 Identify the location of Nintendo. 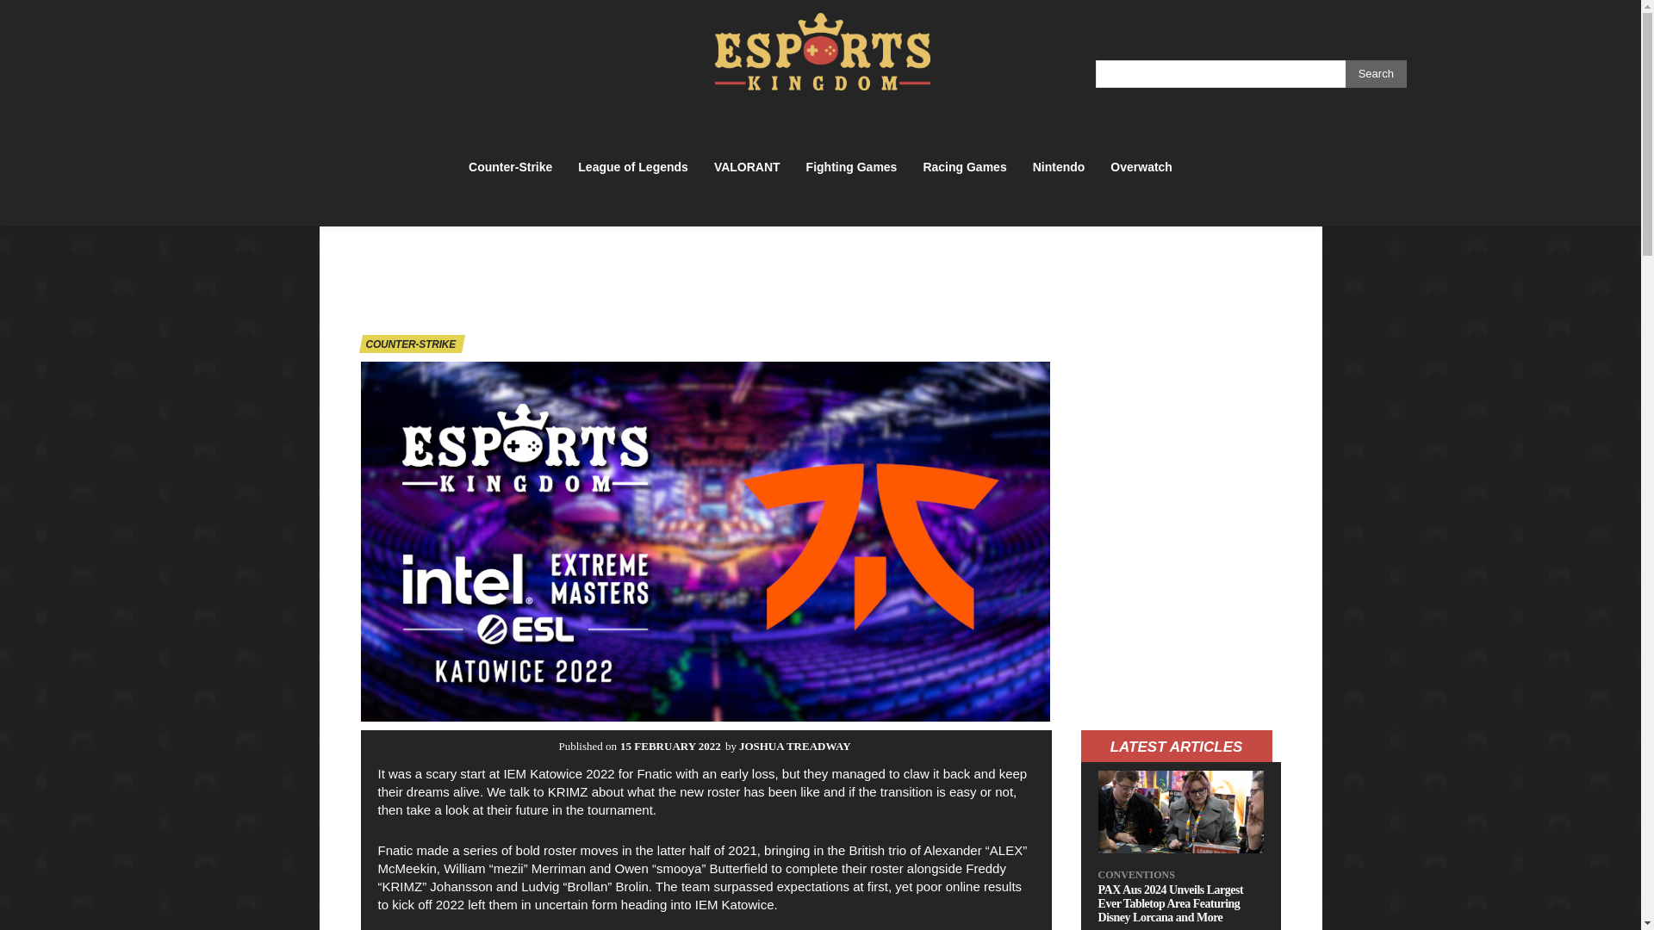
(1058, 166).